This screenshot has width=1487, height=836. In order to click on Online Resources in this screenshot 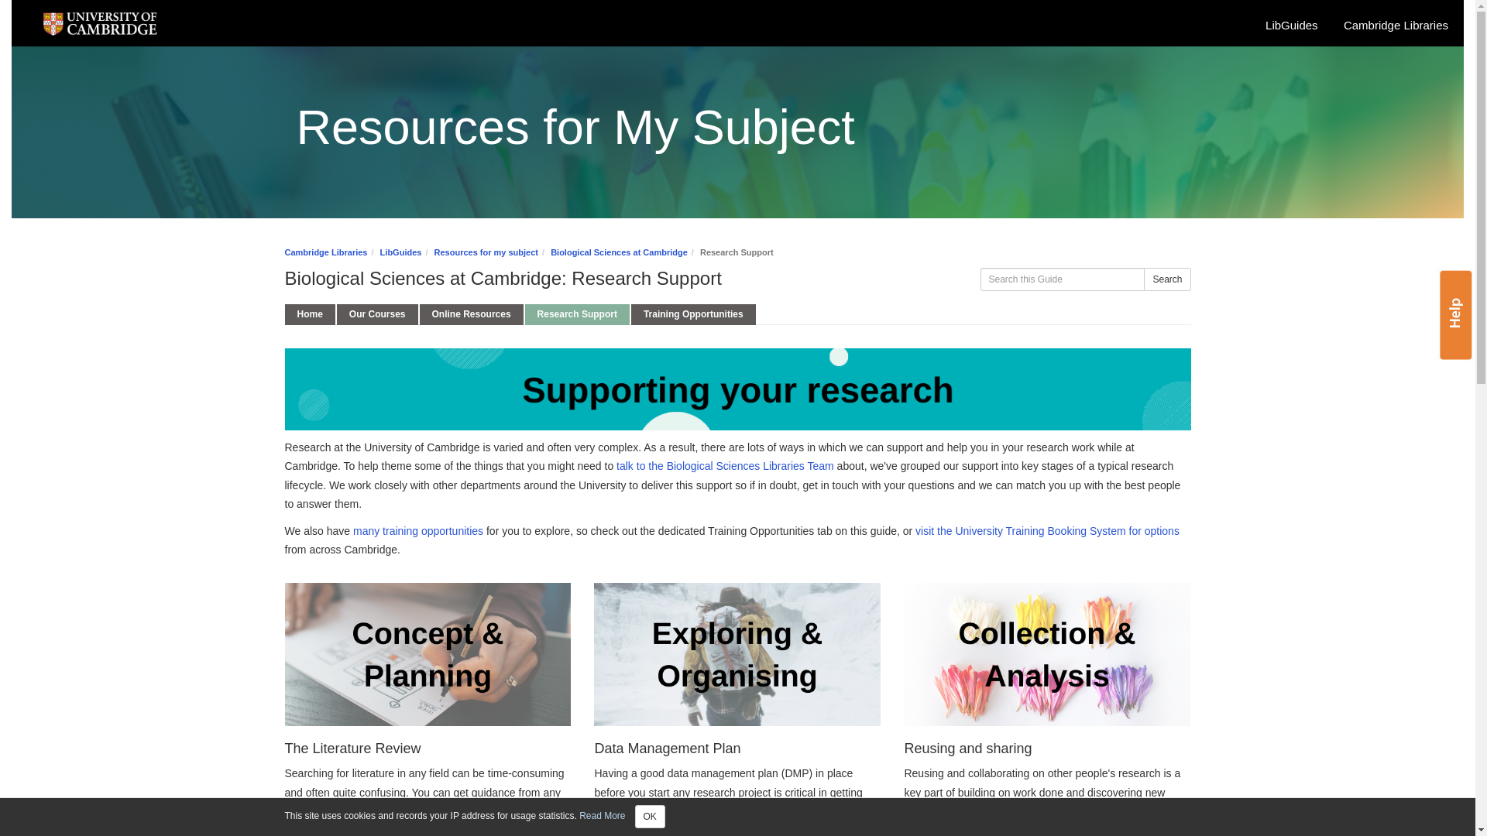, I will do `click(471, 314)`.